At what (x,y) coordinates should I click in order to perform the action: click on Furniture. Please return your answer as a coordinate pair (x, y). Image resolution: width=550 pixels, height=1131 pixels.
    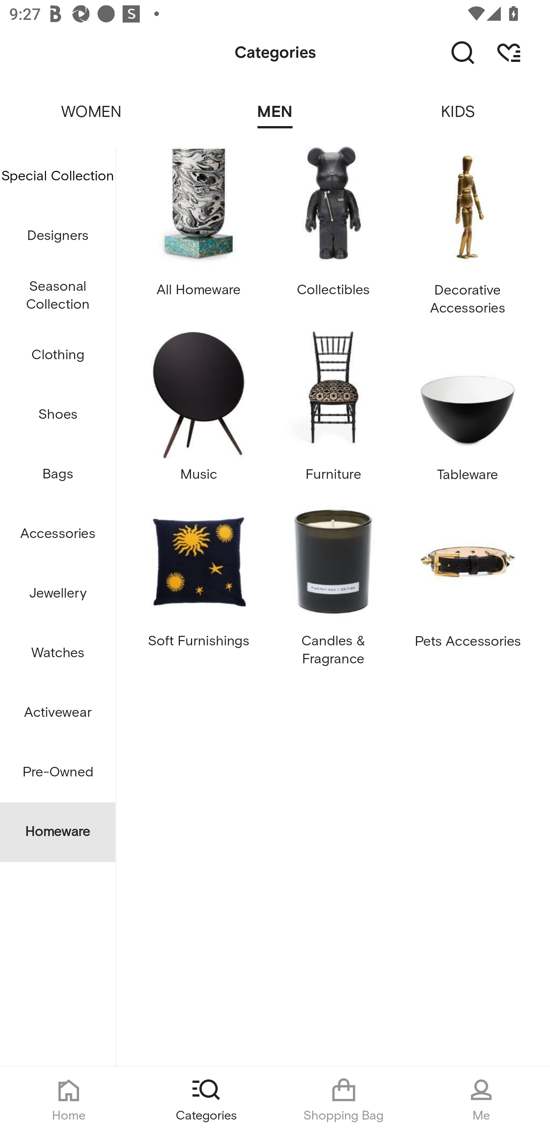
    Looking at the image, I should click on (333, 411).